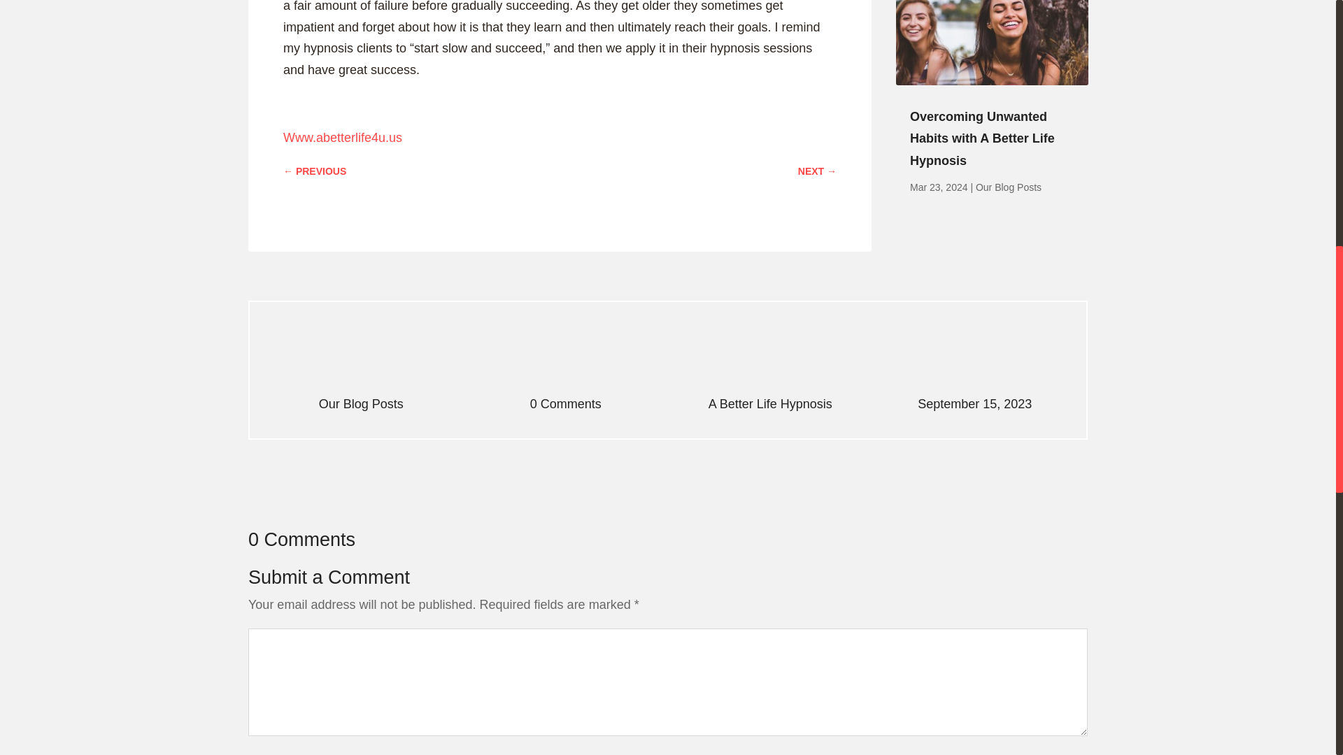 The image size is (1343, 755). What do you see at coordinates (1009, 187) in the screenshot?
I see `Our Blog Posts` at bounding box center [1009, 187].